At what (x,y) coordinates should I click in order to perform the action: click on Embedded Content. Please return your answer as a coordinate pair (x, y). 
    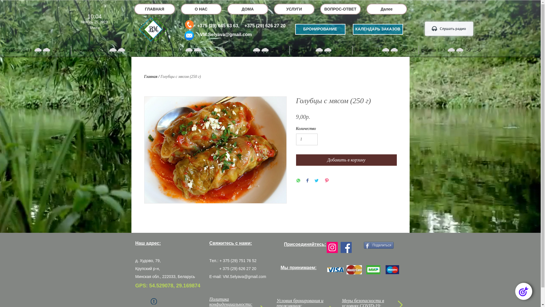
    Looking at the image, I should click on (93, 23).